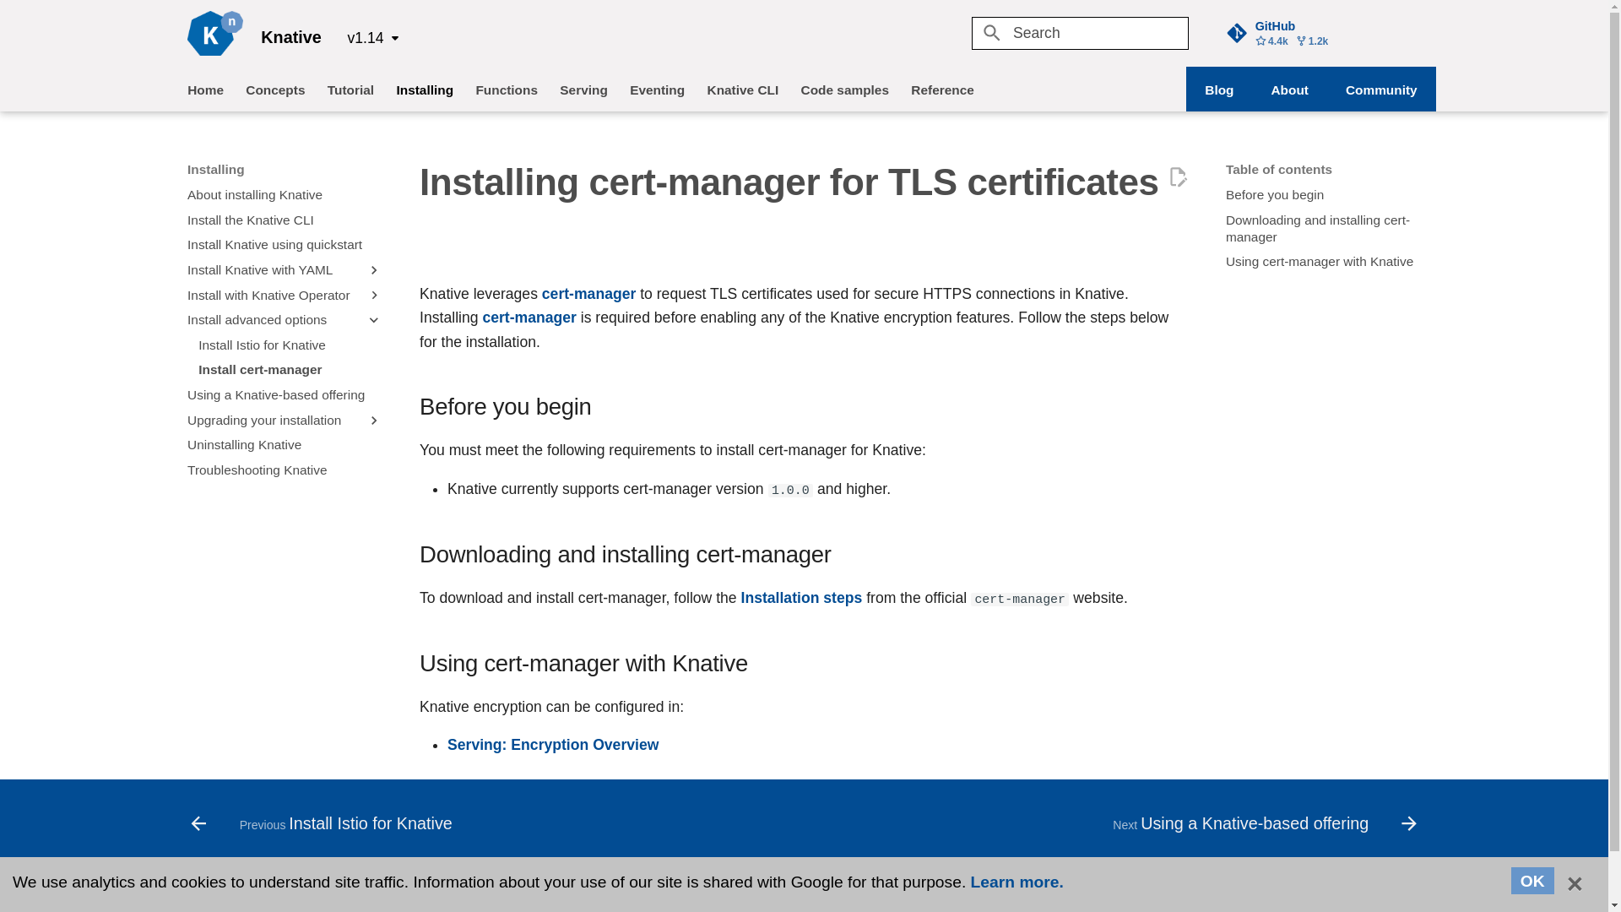 The image size is (1621, 912). I want to click on Knative CLI, so click(742, 90).